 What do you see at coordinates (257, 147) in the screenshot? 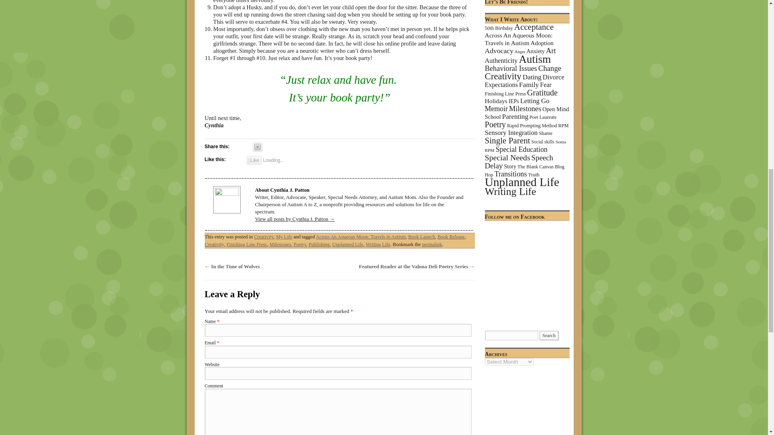
I see `Share` at bounding box center [257, 147].